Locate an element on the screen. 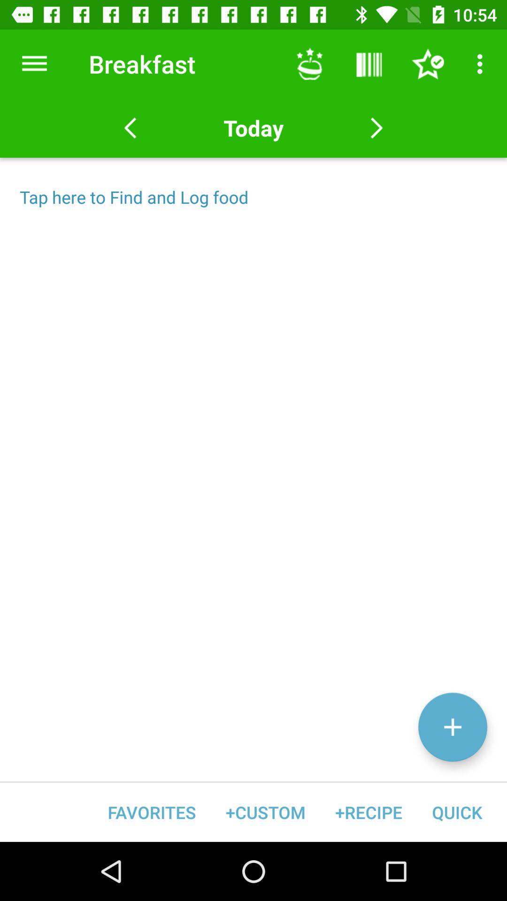  open item next to quick icon is located at coordinates (369, 812).